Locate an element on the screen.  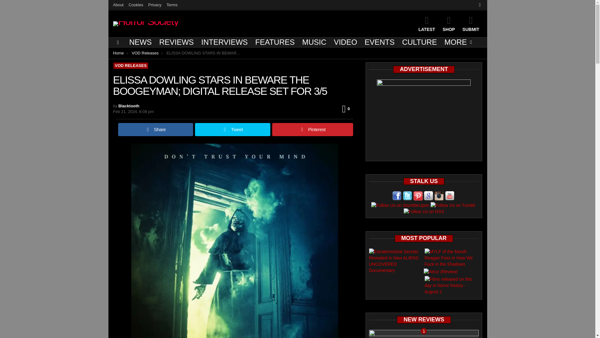
Follow Us on Instagram is located at coordinates (439, 196).